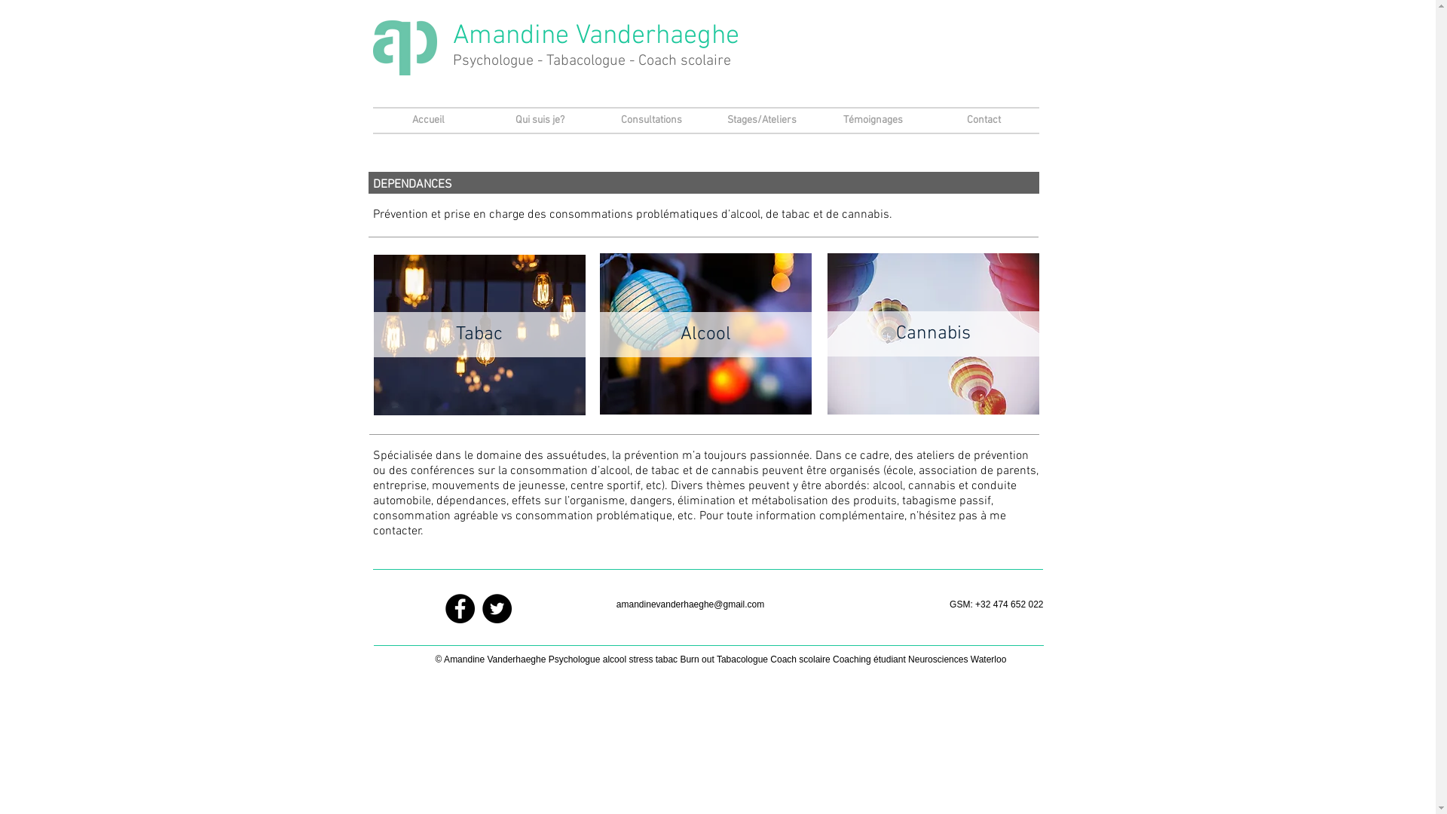 This screenshot has width=1447, height=814. I want to click on Contact, so click(984, 121).